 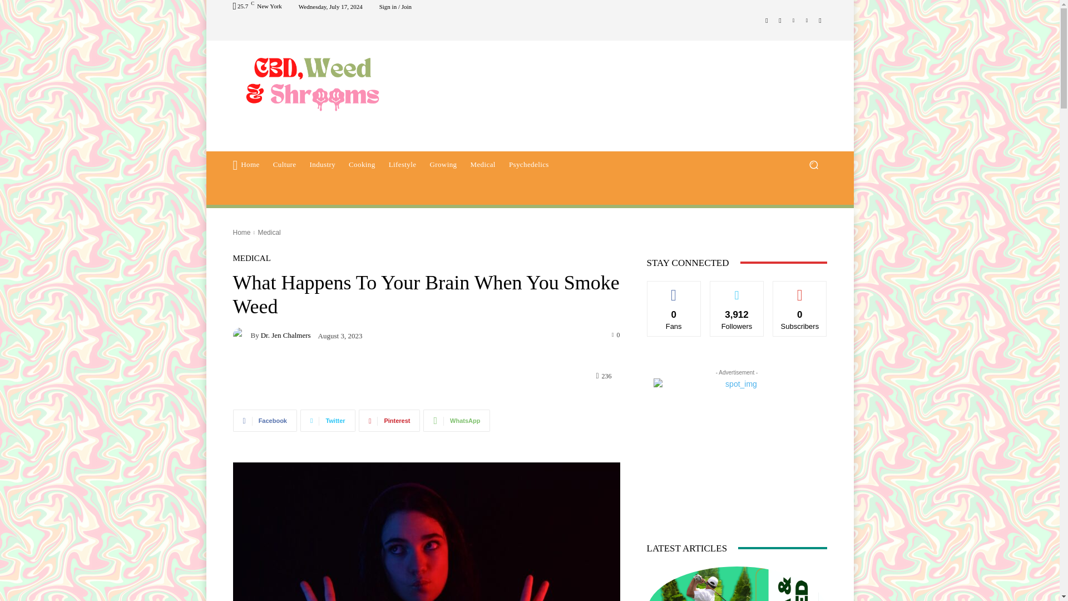 I want to click on View all posts in Medical, so click(x=268, y=233).